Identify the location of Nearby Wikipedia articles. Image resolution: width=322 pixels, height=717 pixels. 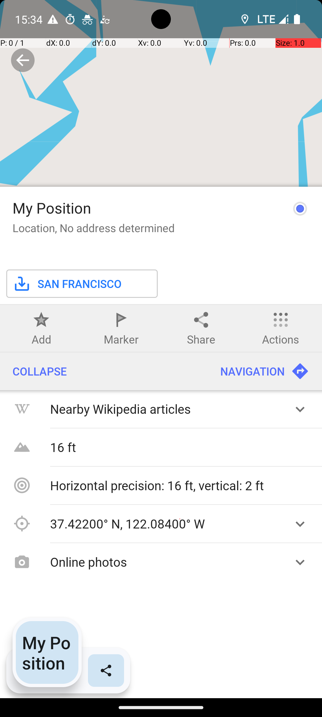
(166, 409).